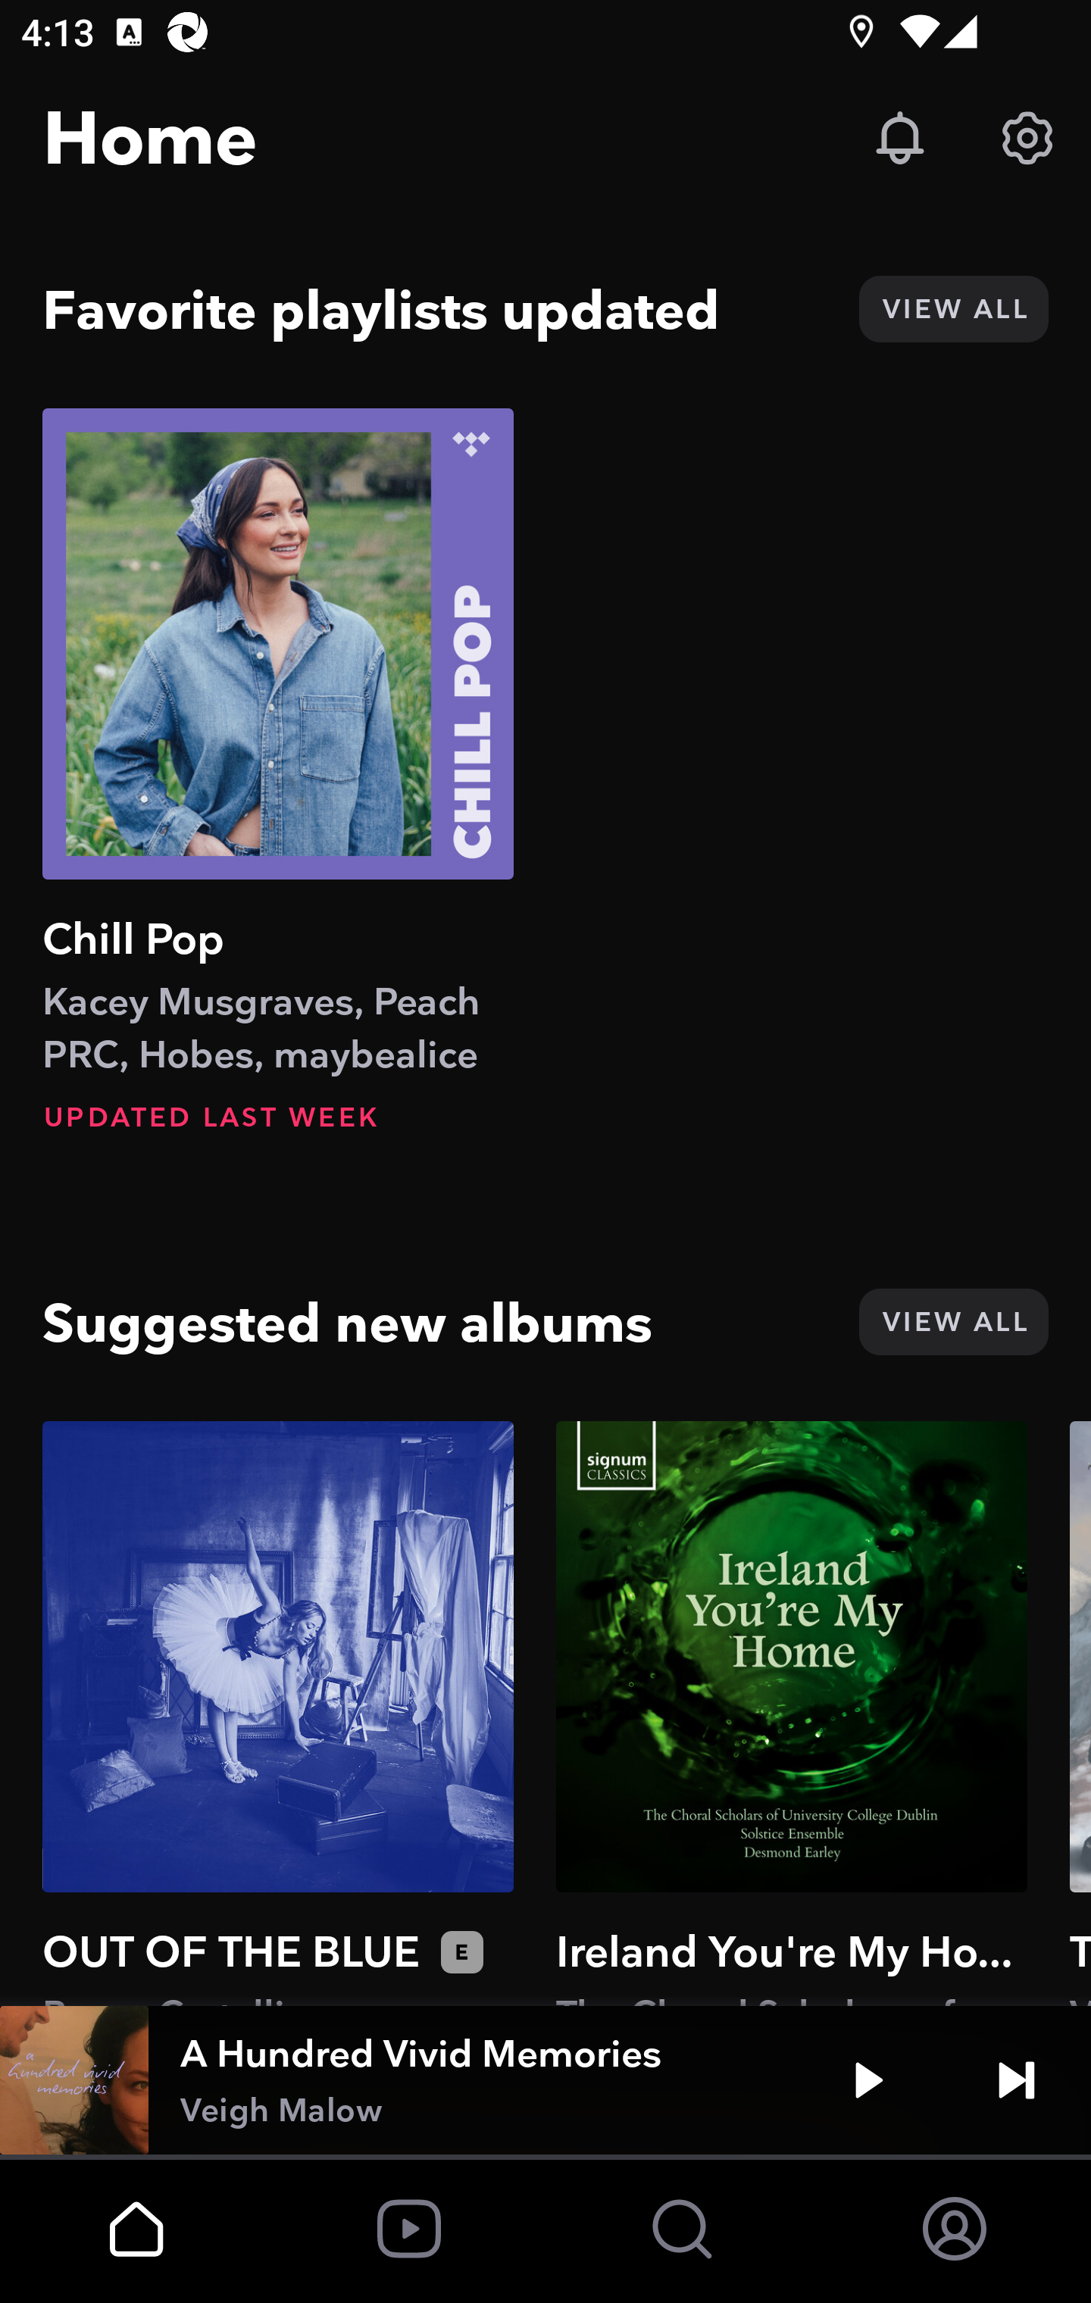 The height and width of the screenshot is (2303, 1091). I want to click on VIEW ALL, so click(953, 1321).